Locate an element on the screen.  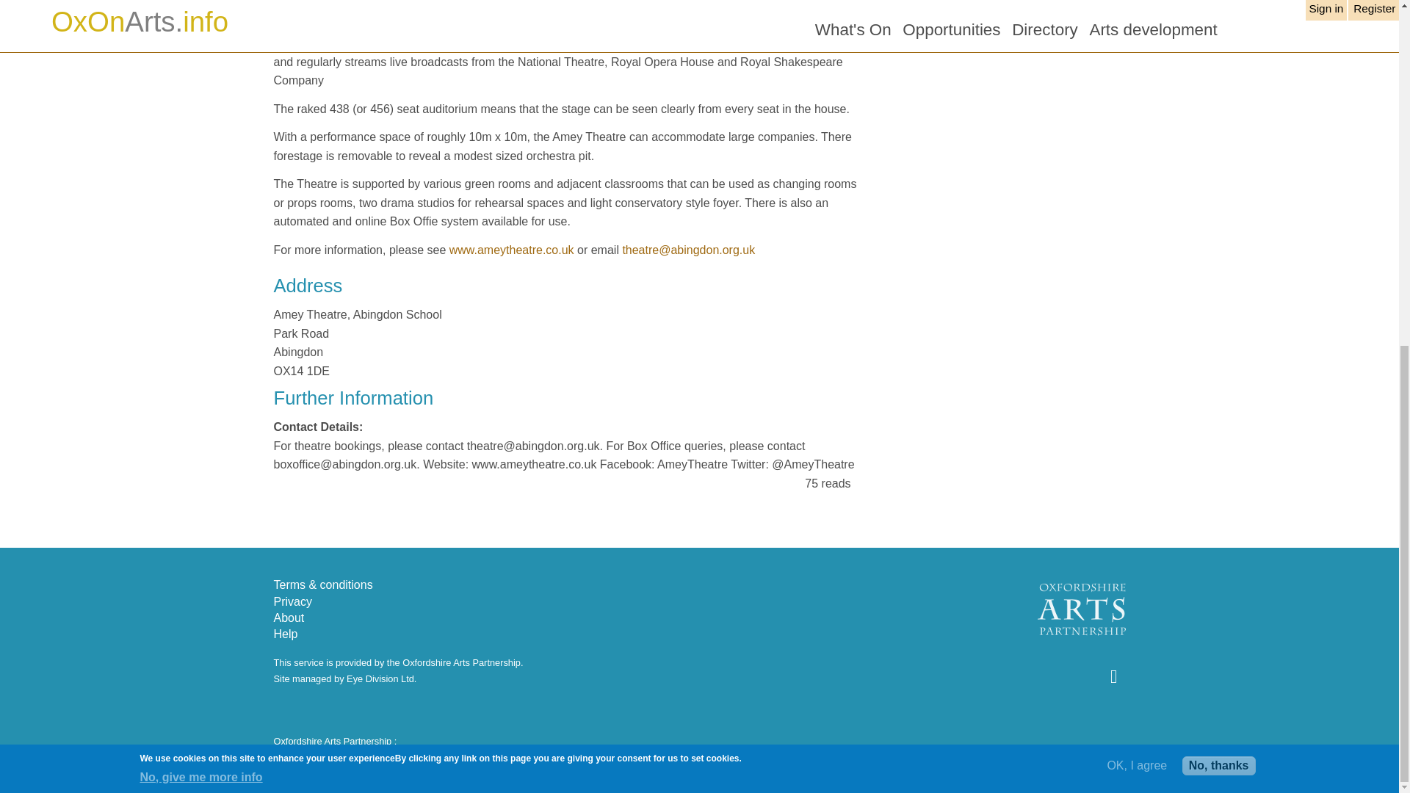
Oxford City Council is located at coordinates (423, 756).